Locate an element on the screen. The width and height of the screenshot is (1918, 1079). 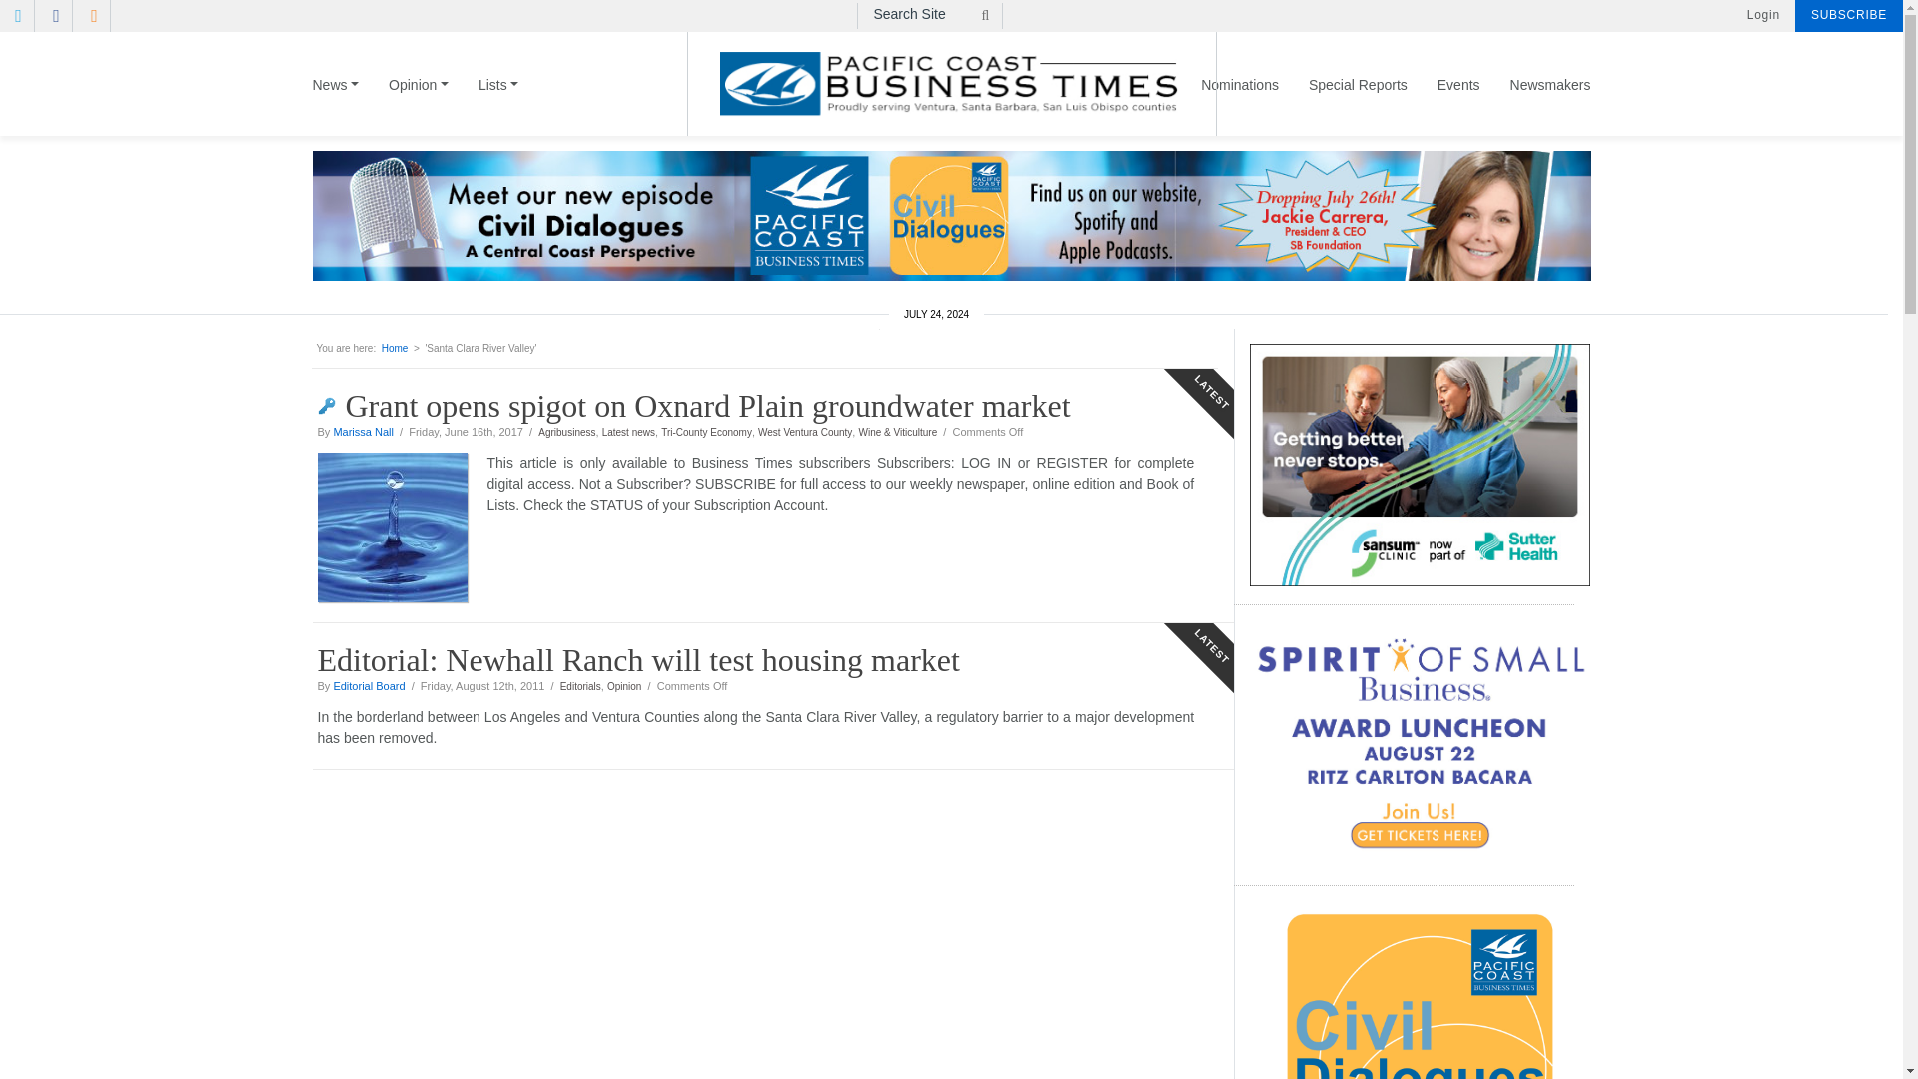
Posts by Marissa Nall is located at coordinates (362, 432).